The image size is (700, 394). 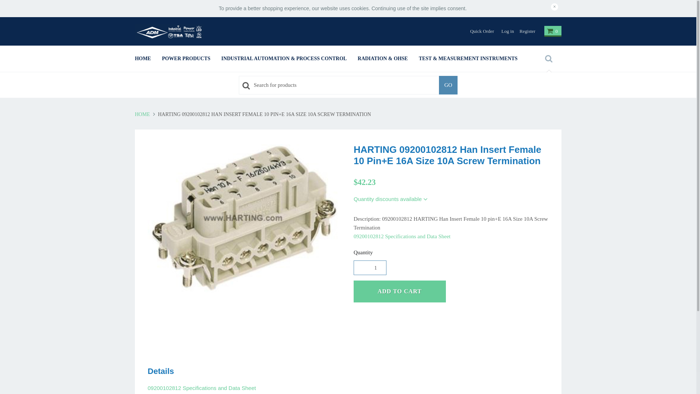 What do you see at coordinates (553, 31) in the screenshot?
I see `0` at bounding box center [553, 31].